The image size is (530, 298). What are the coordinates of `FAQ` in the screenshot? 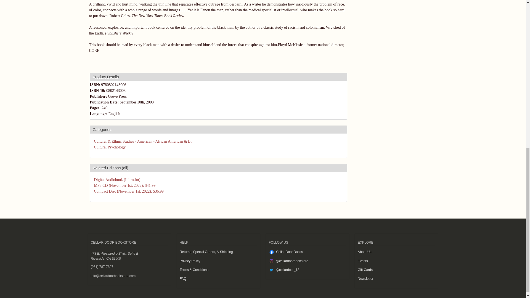 It's located at (183, 279).